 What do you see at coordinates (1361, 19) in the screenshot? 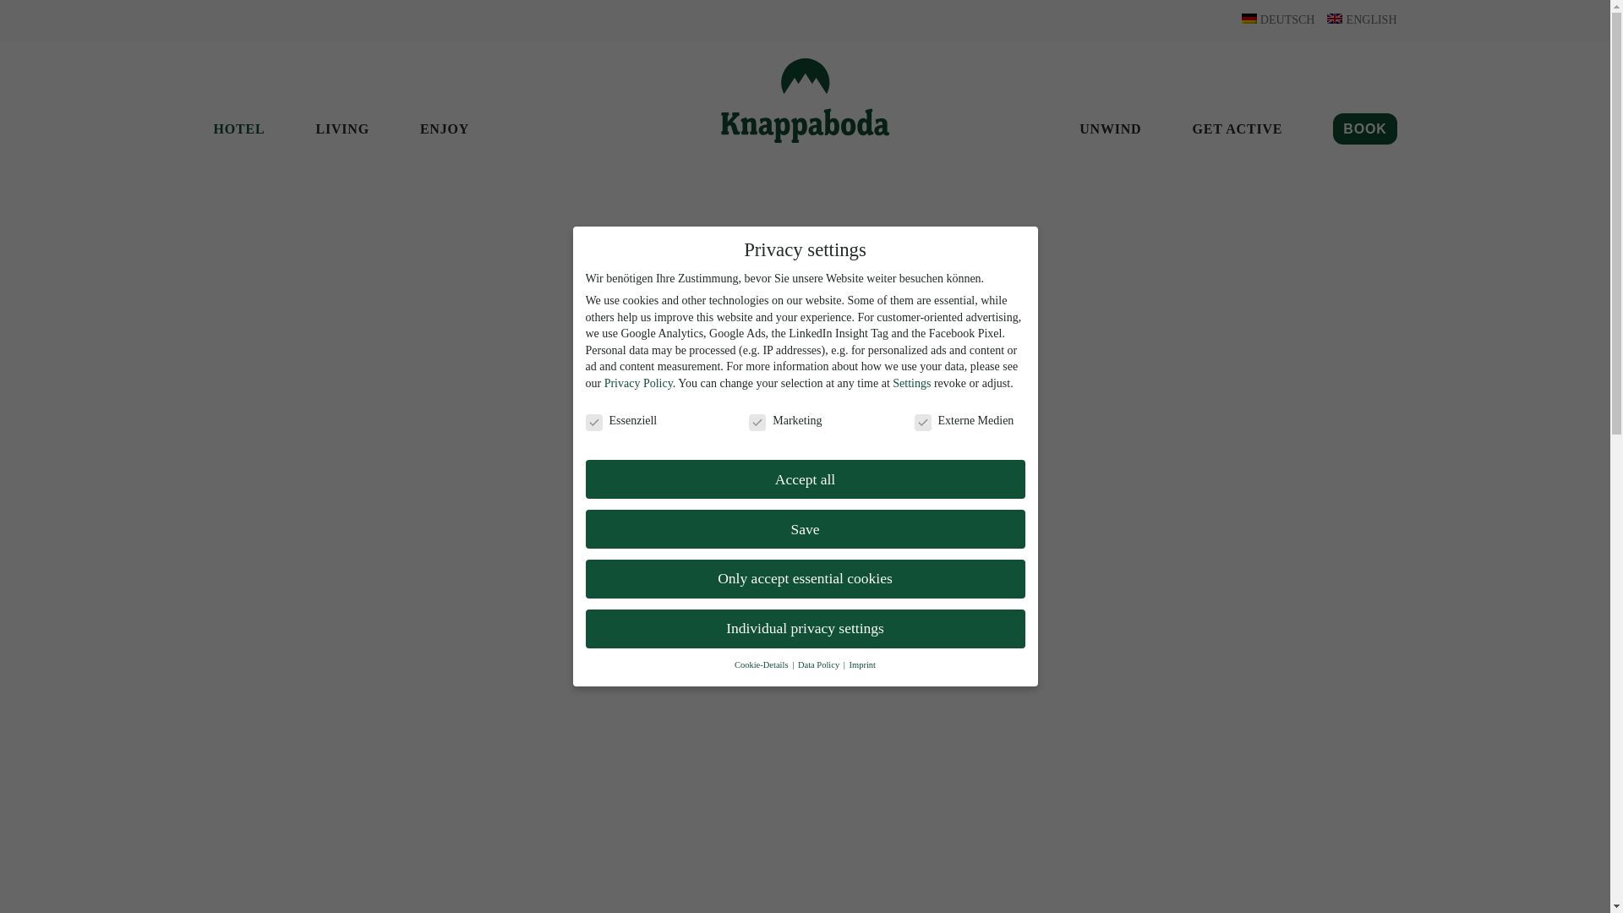
I see `English` at bounding box center [1361, 19].